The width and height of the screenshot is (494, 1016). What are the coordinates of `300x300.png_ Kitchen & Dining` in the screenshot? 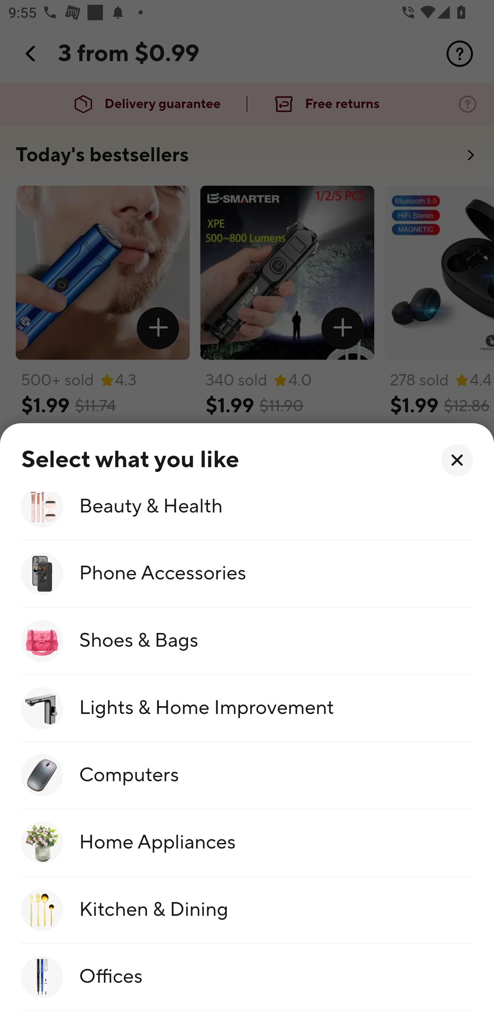 It's located at (247, 910).